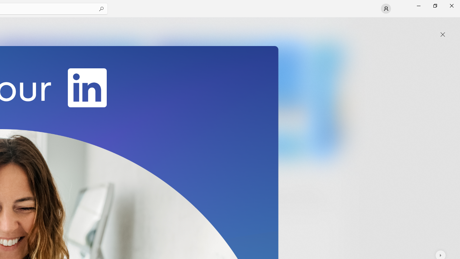  Describe the element at coordinates (328, 100) in the screenshot. I see `Screenshot 4` at that location.